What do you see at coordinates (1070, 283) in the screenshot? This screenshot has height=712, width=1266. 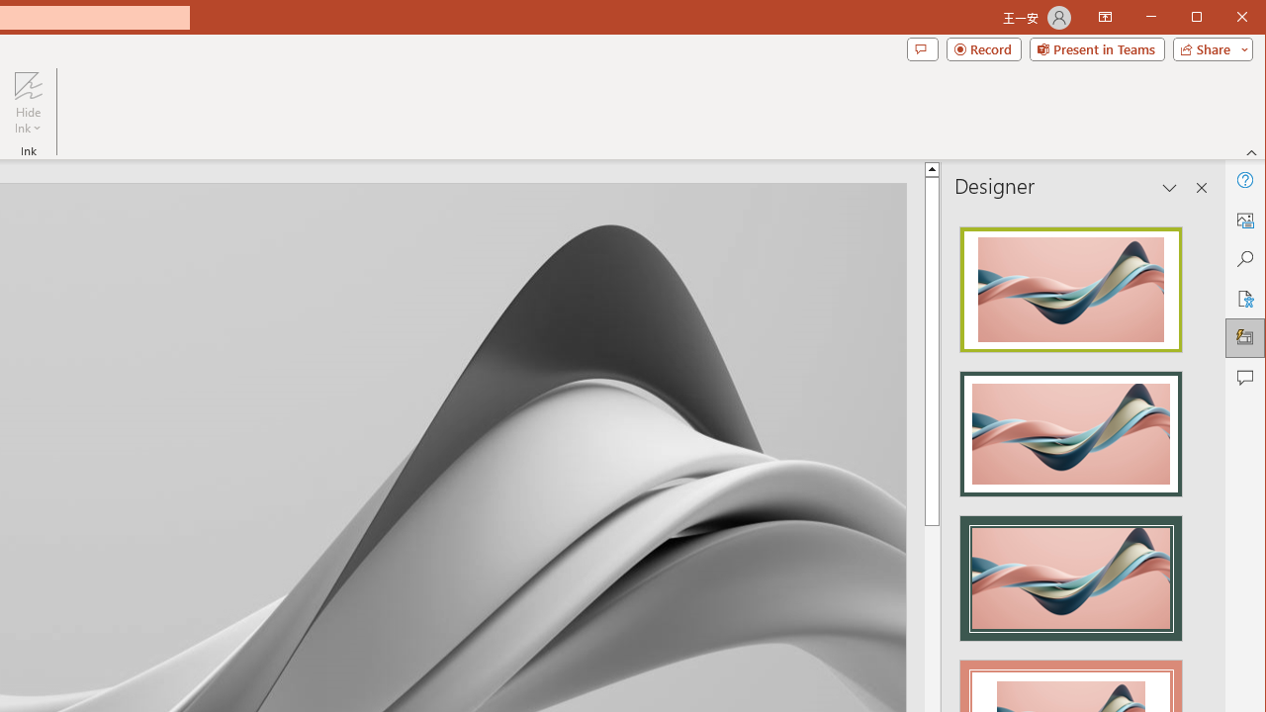 I see `Recommended Design: Design Idea` at bounding box center [1070, 283].